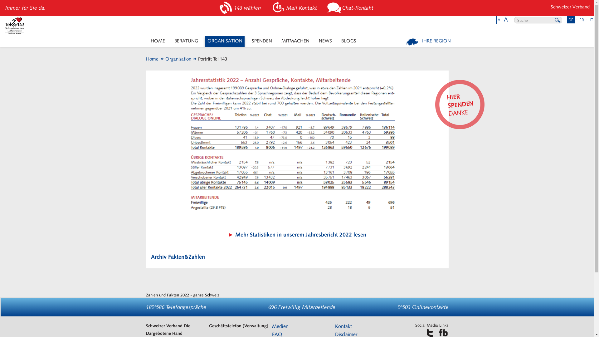  What do you see at coordinates (325, 42) in the screenshot?
I see `NEWS` at bounding box center [325, 42].